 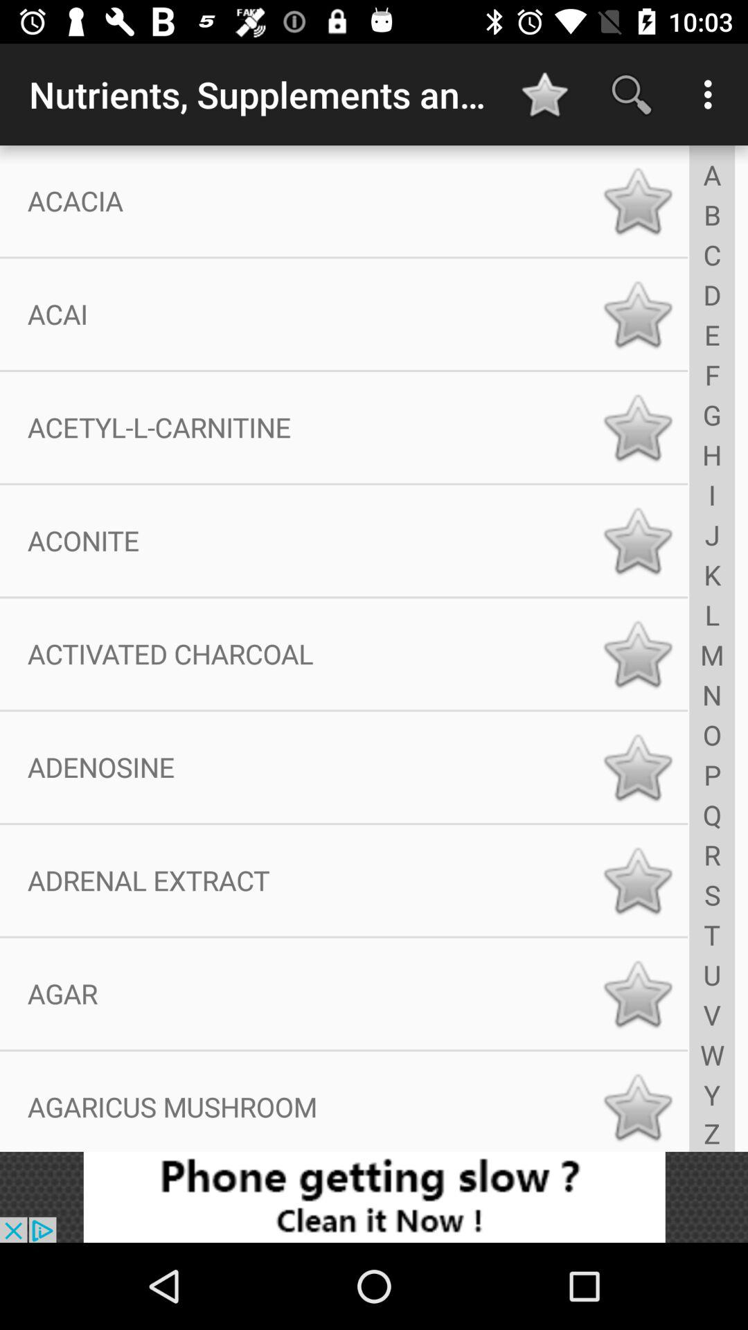 I want to click on favorite agaricus mushroom, so click(x=637, y=1107).